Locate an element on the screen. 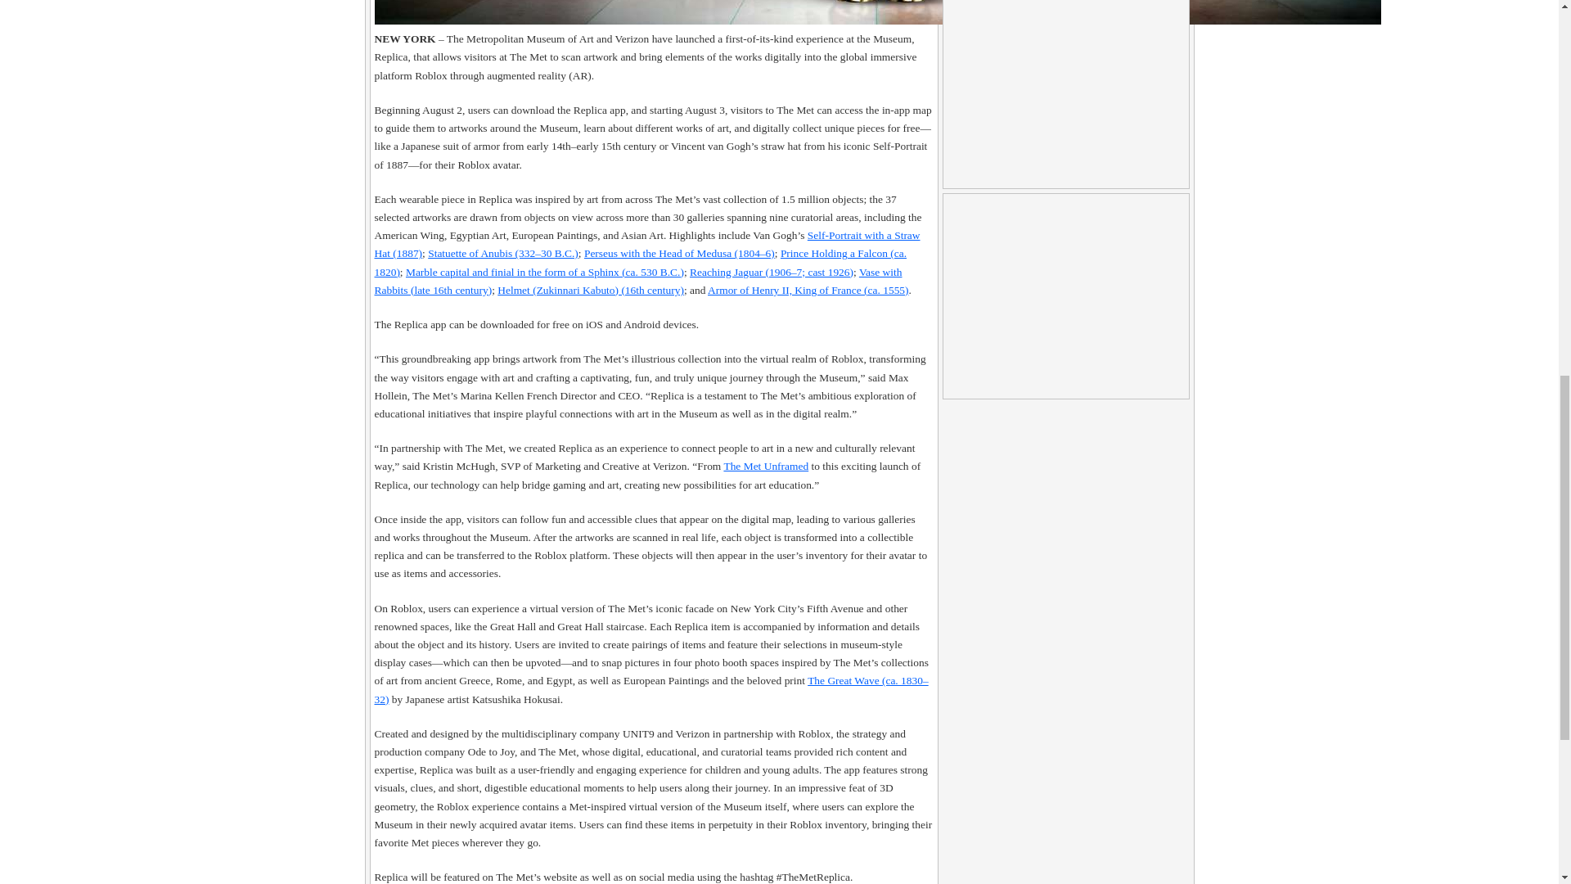 This screenshot has width=1571, height=884. The Met Unframed is located at coordinates (766, 465).